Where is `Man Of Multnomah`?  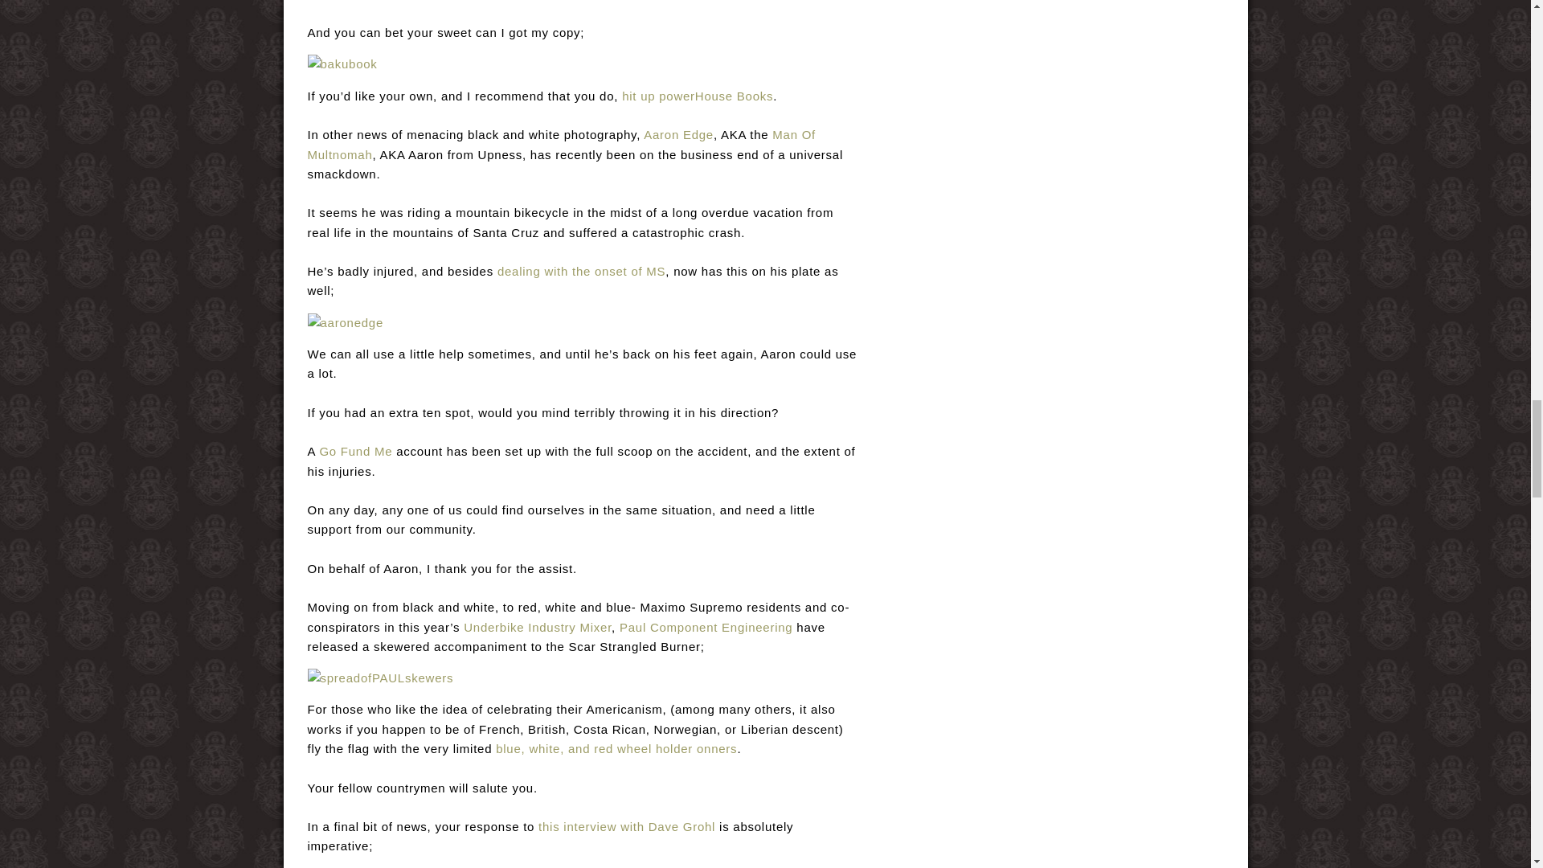
Man Of Multnomah is located at coordinates (561, 143).